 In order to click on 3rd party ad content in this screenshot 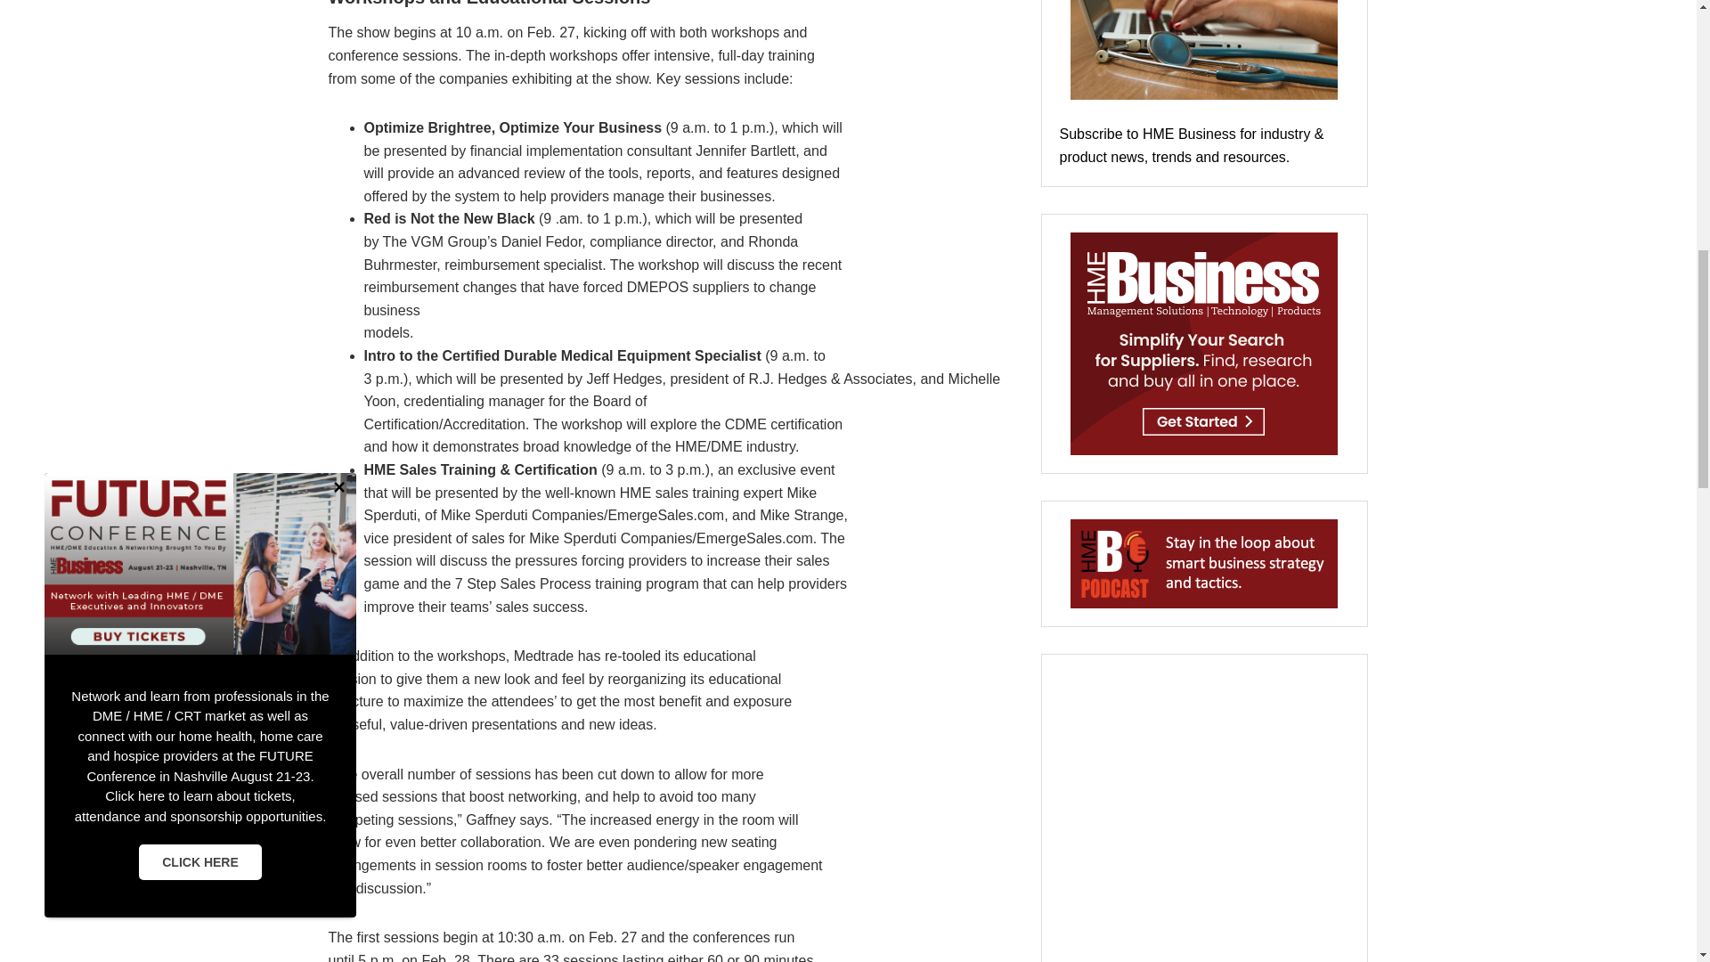, I will do `click(1203, 817)`.